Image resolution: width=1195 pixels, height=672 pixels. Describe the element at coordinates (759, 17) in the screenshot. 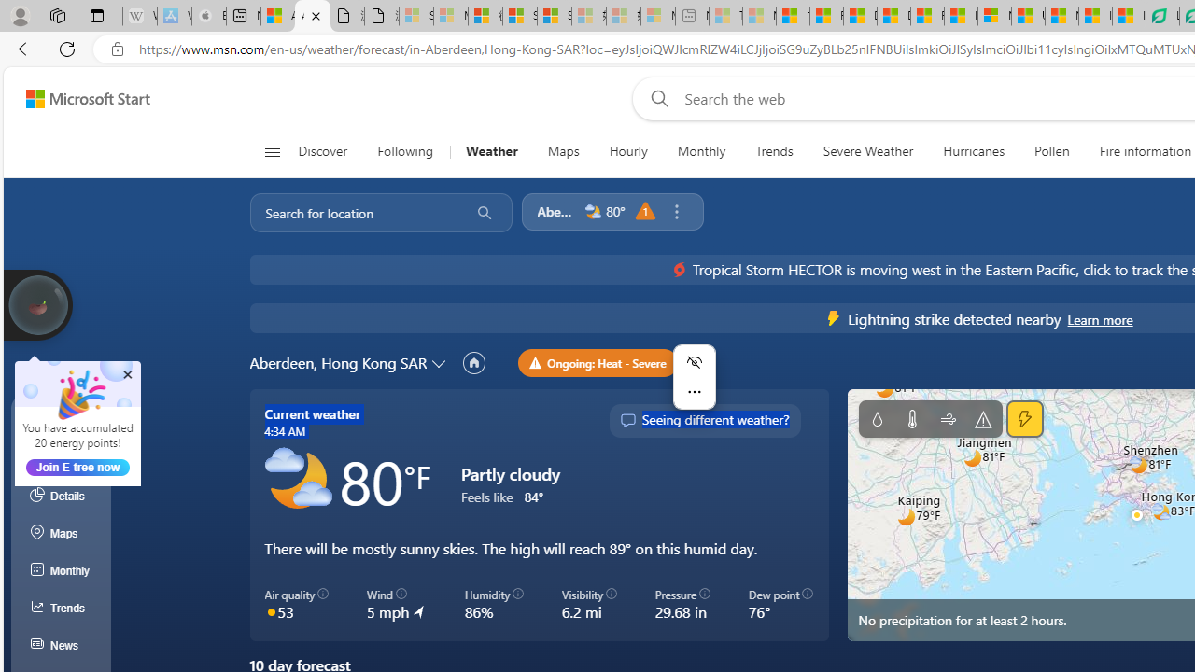

I see `Marine life - MSN - Sleeping` at that location.